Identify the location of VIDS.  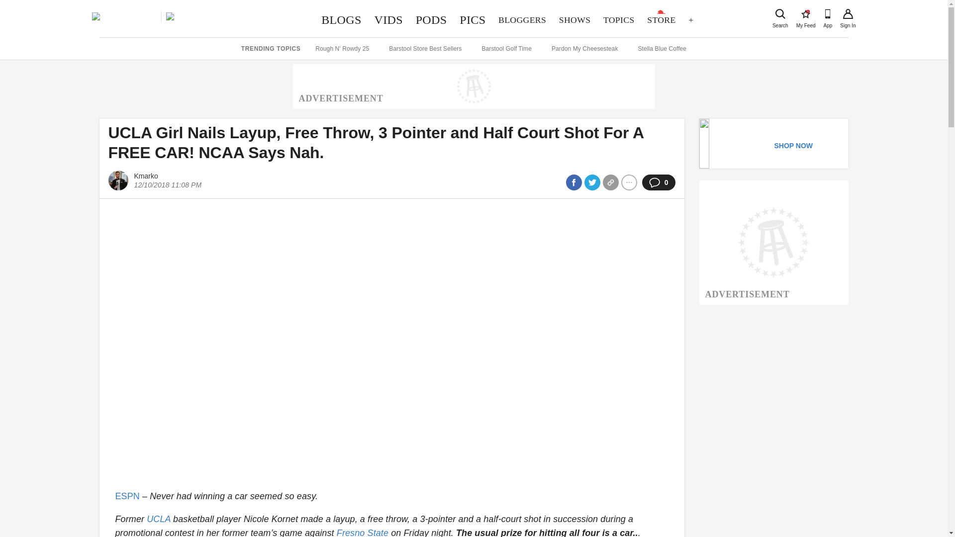
(388, 20).